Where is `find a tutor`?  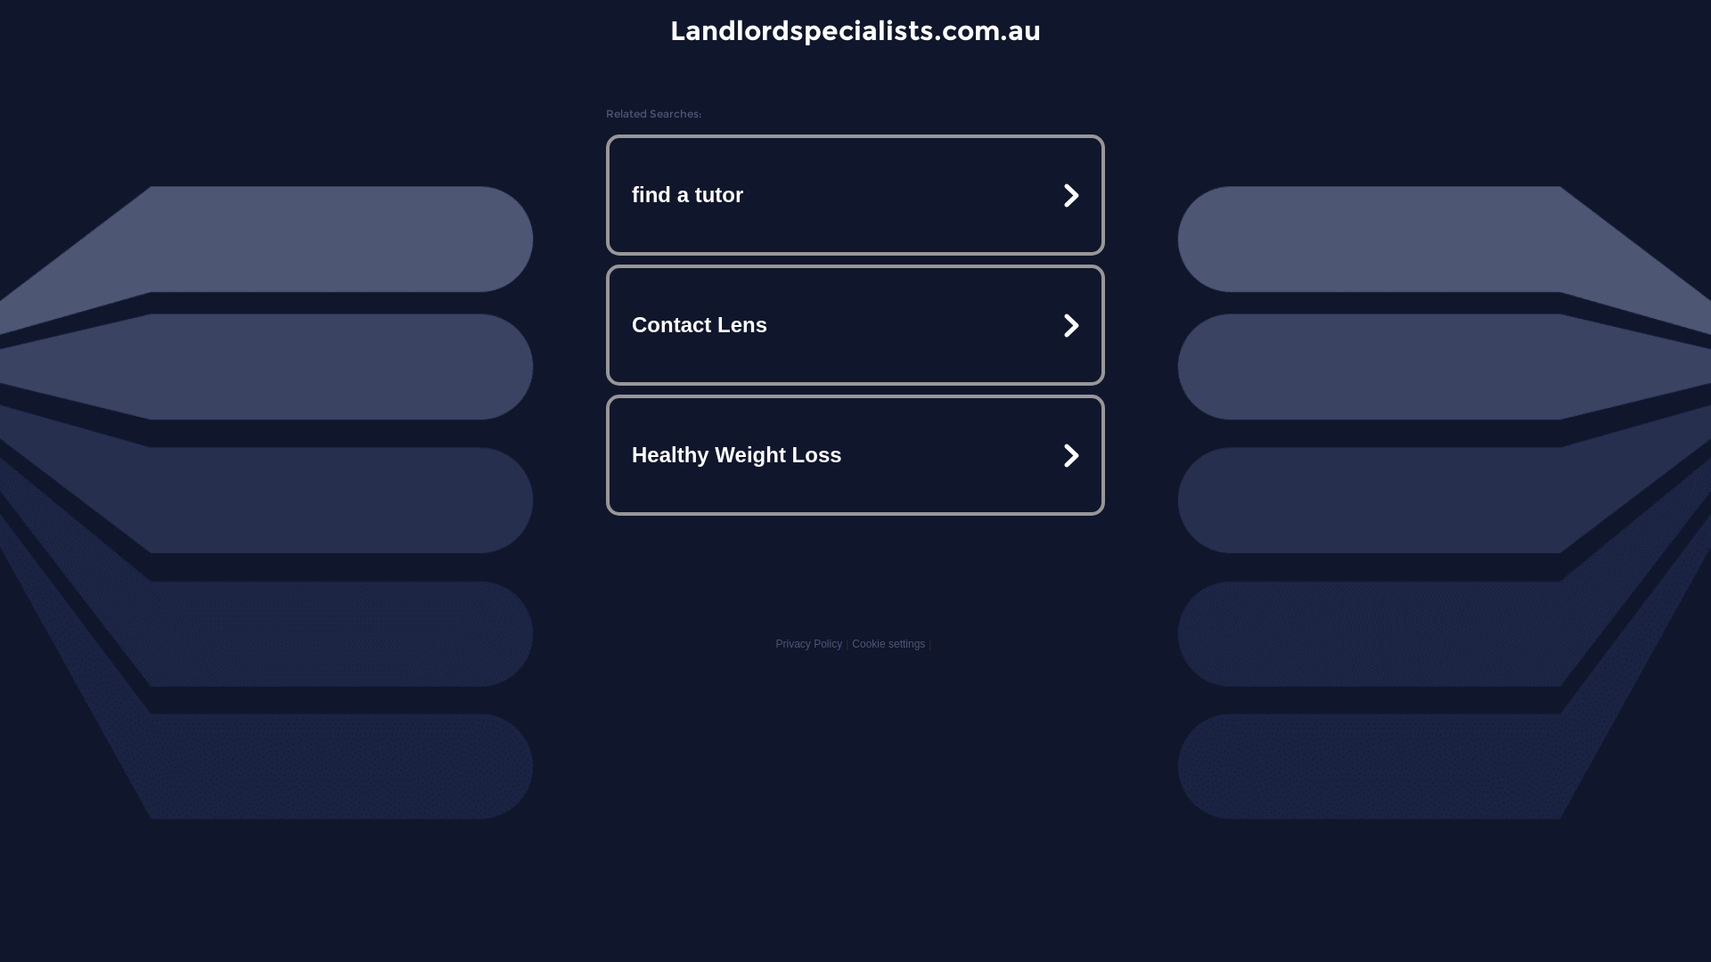
find a tutor is located at coordinates (855, 195).